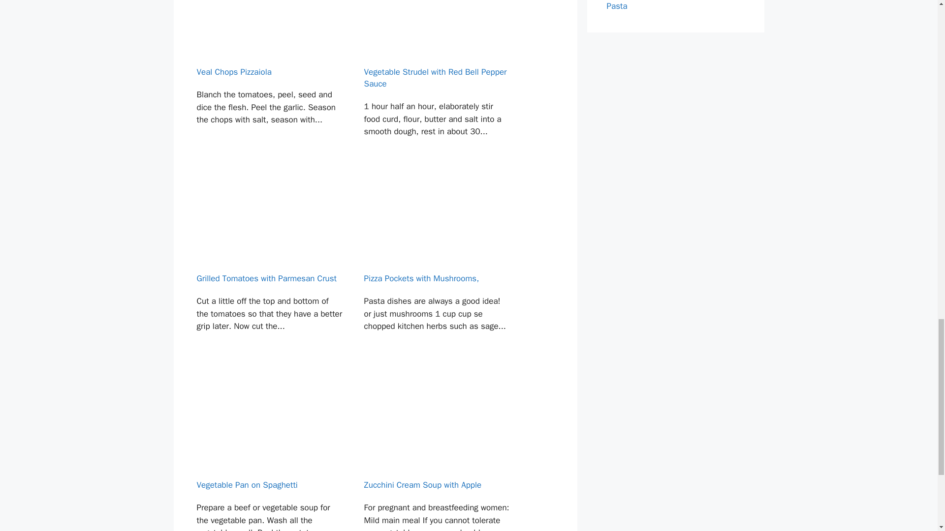  Describe the element at coordinates (437, 451) in the screenshot. I see `Zucchini Cream Soup with Apple` at that location.